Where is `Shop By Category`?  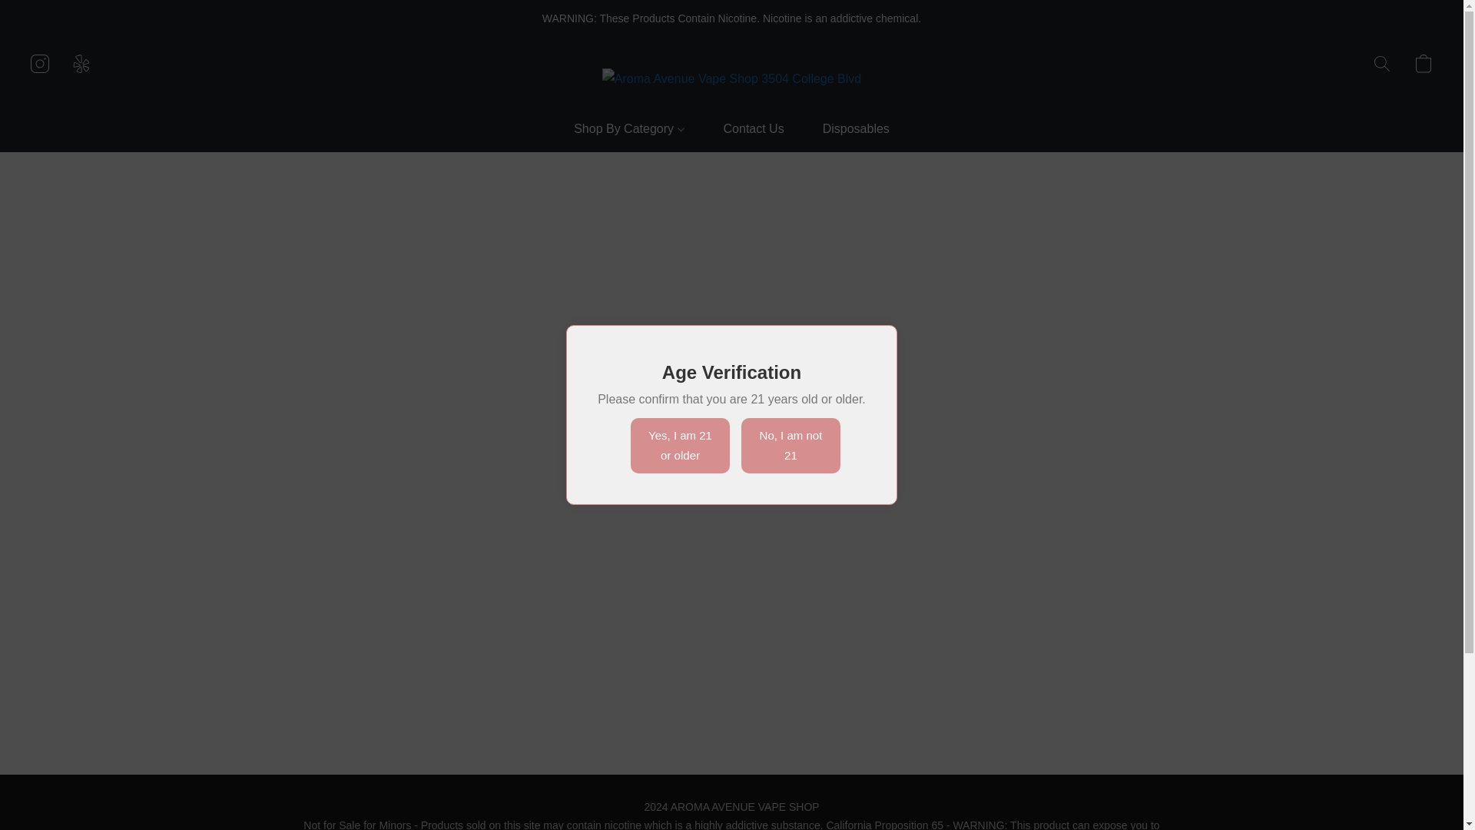
Shop By Category is located at coordinates (638, 129).